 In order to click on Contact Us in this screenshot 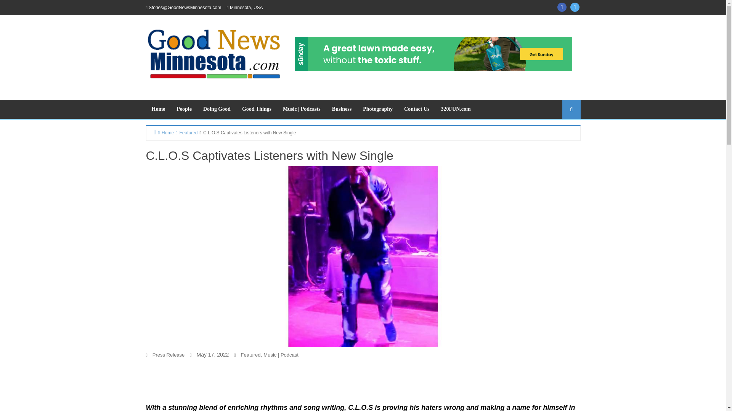, I will do `click(417, 109)`.